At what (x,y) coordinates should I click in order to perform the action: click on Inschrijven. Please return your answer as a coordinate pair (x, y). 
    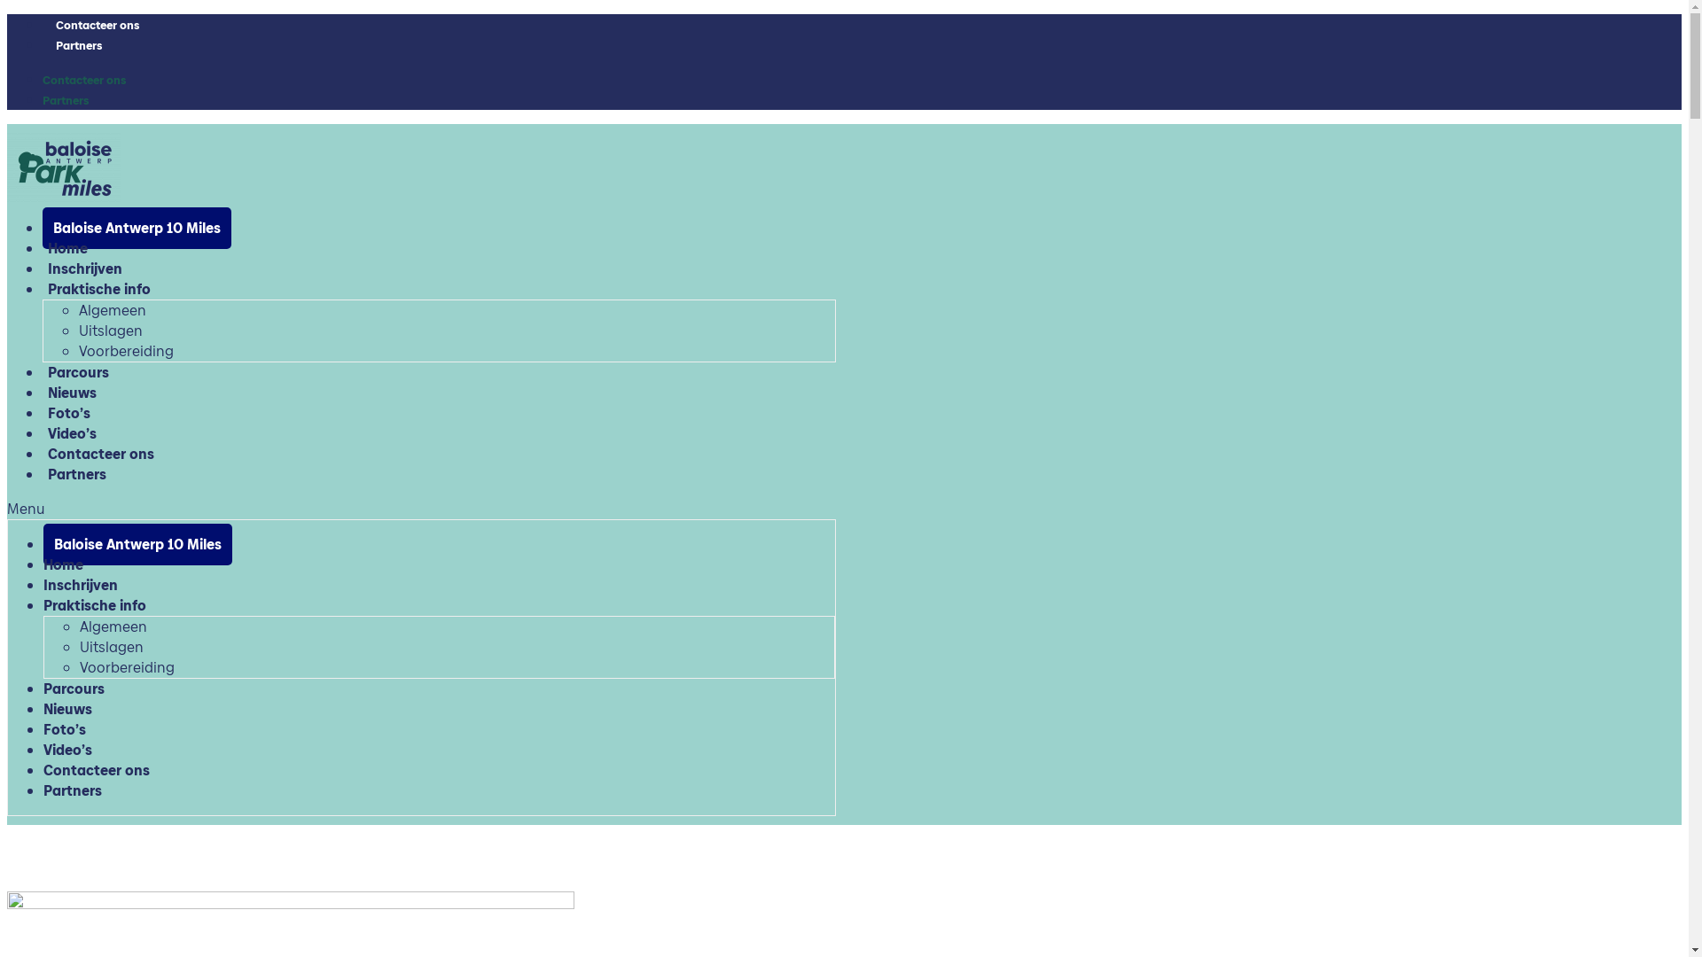
    Looking at the image, I should click on (81, 585).